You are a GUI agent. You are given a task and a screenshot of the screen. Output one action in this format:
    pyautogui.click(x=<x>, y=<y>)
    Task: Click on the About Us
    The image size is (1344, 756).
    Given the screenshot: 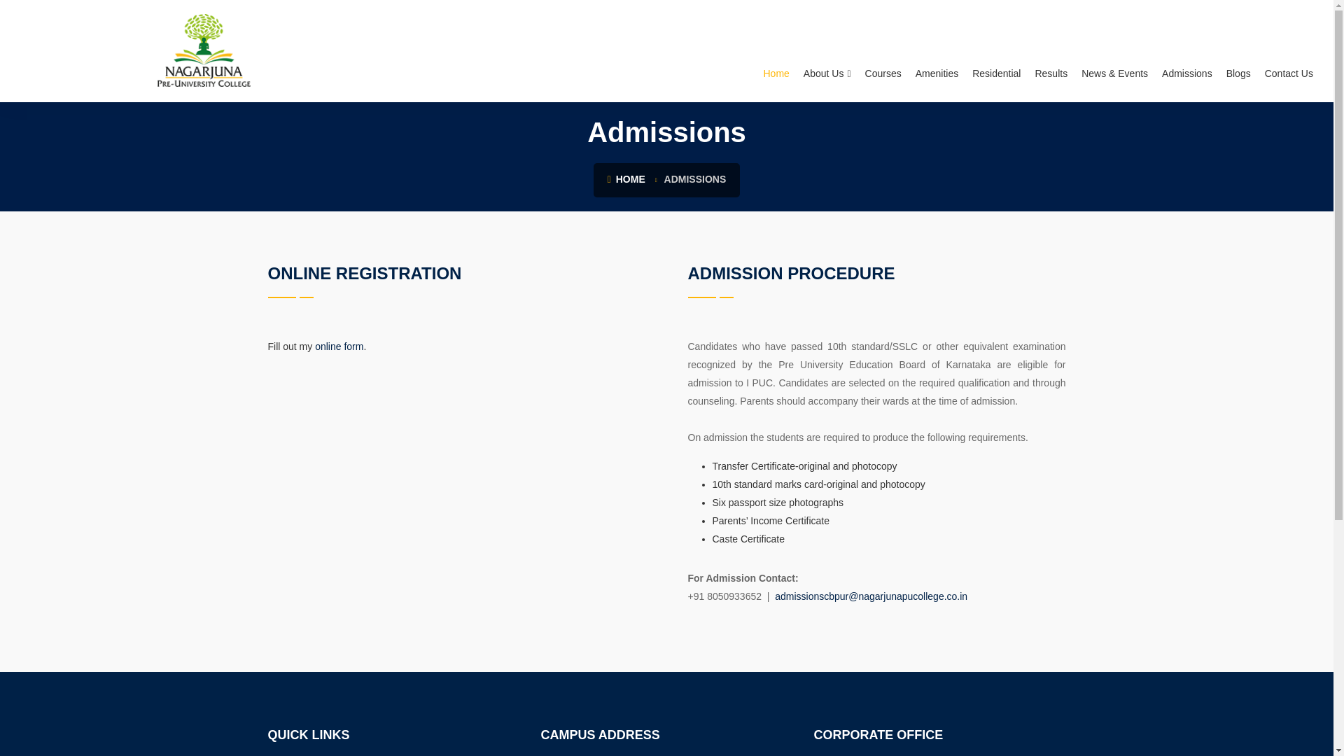 What is the action you would take?
    pyautogui.click(x=827, y=50)
    